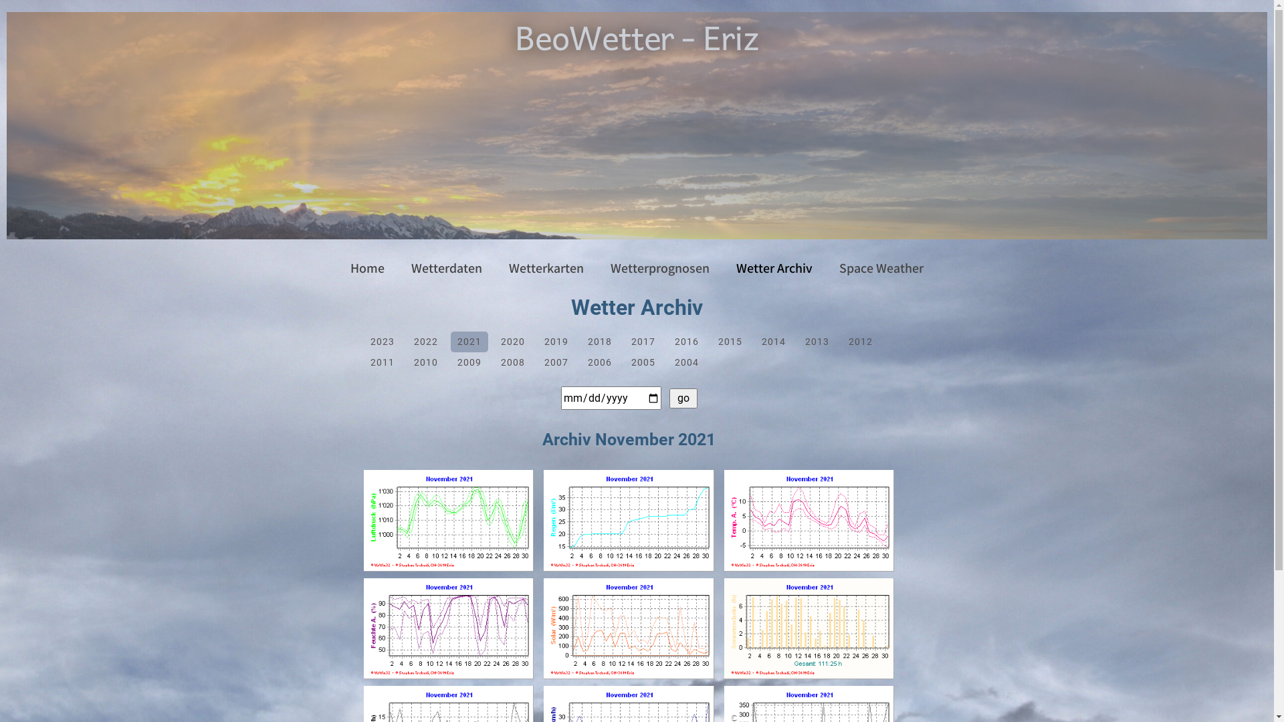  What do you see at coordinates (683, 398) in the screenshot?
I see ` go ` at bounding box center [683, 398].